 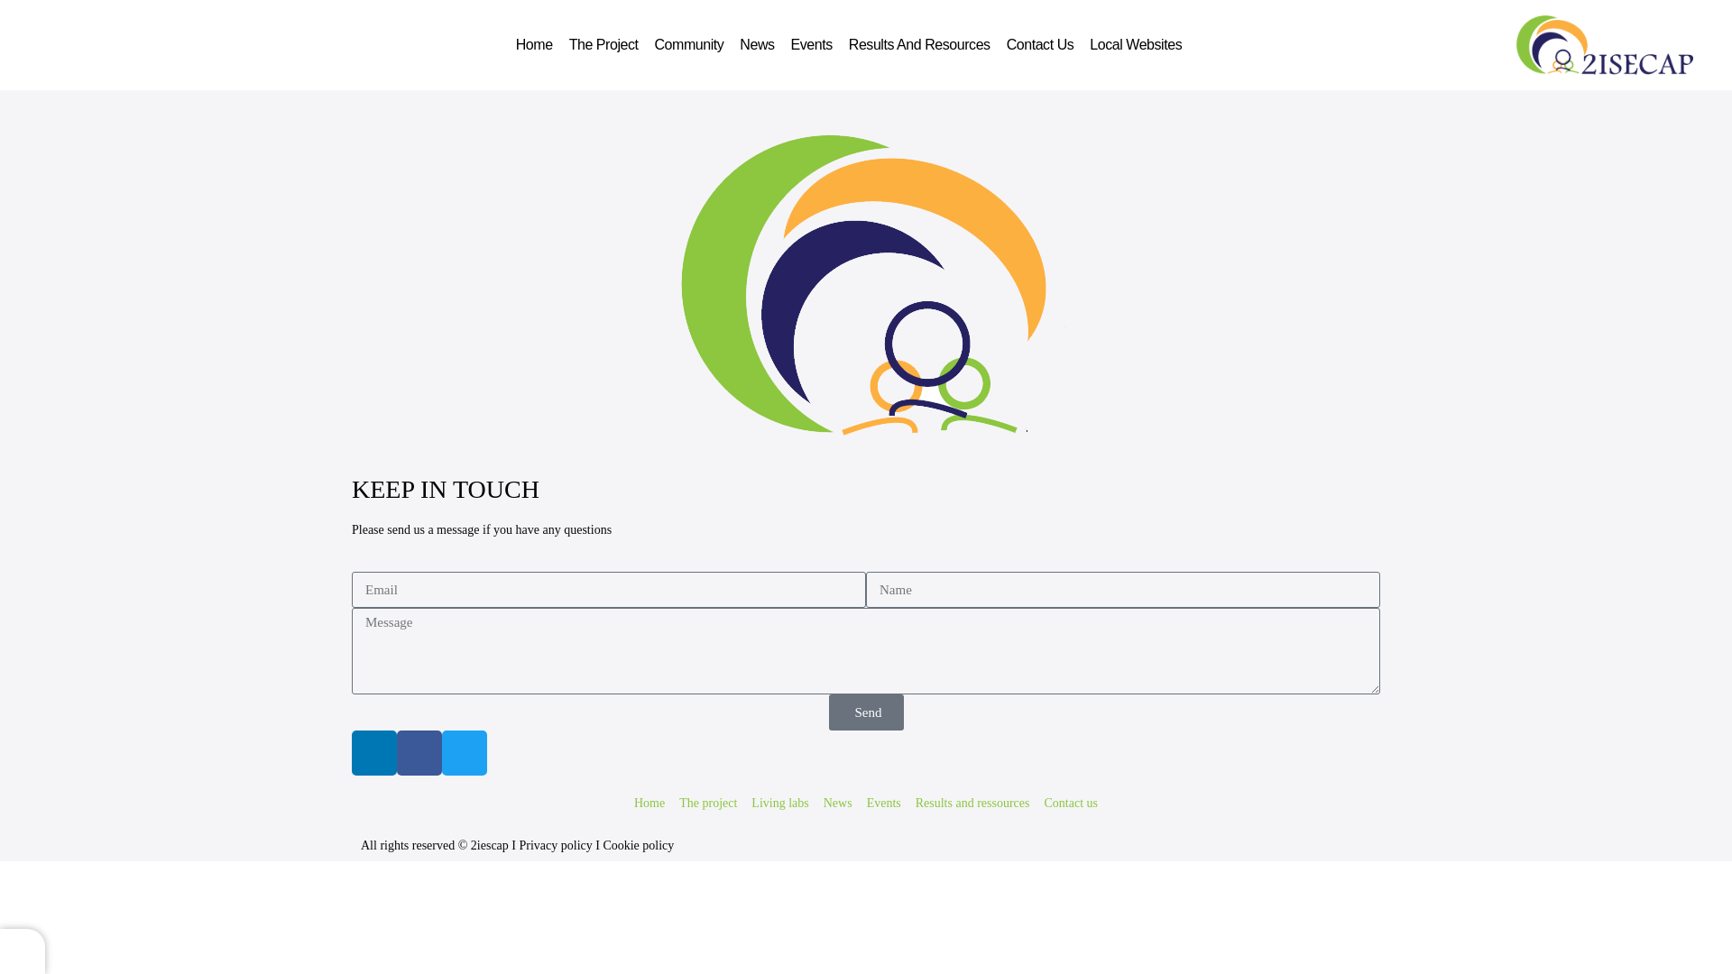 What do you see at coordinates (688, 44) in the screenshot?
I see `Community` at bounding box center [688, 44].